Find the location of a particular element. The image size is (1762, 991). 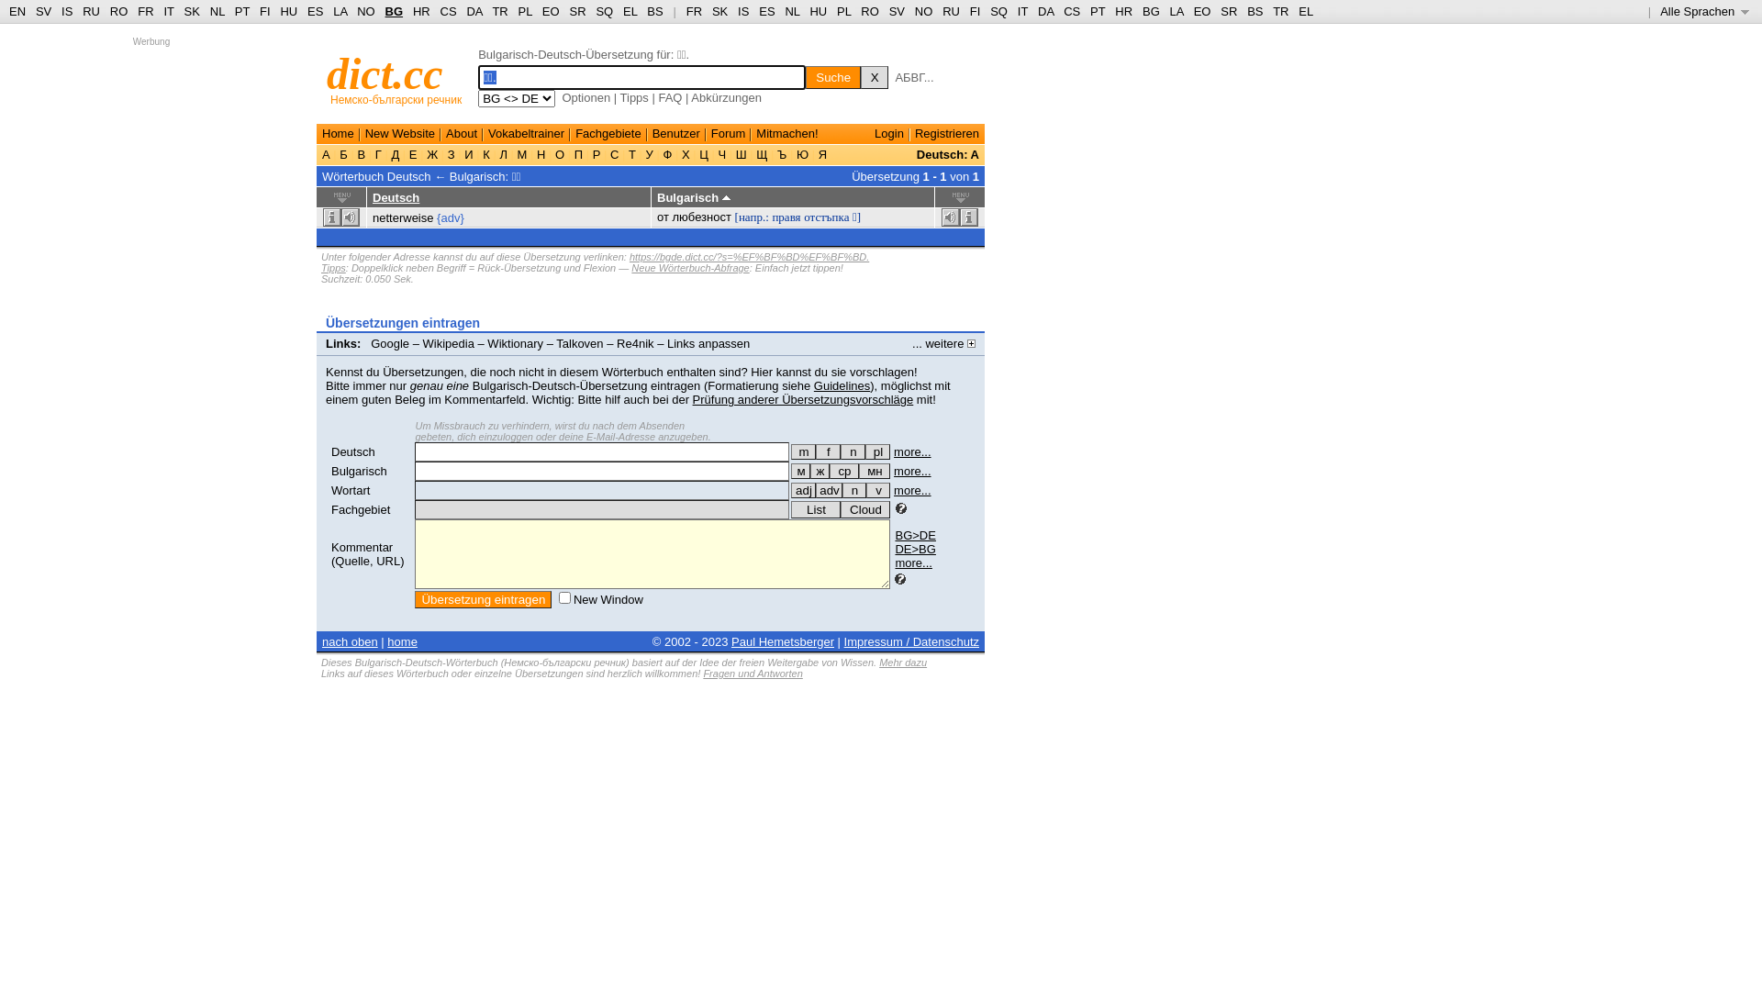

Wikipedia is located at coordinates (449, 343).